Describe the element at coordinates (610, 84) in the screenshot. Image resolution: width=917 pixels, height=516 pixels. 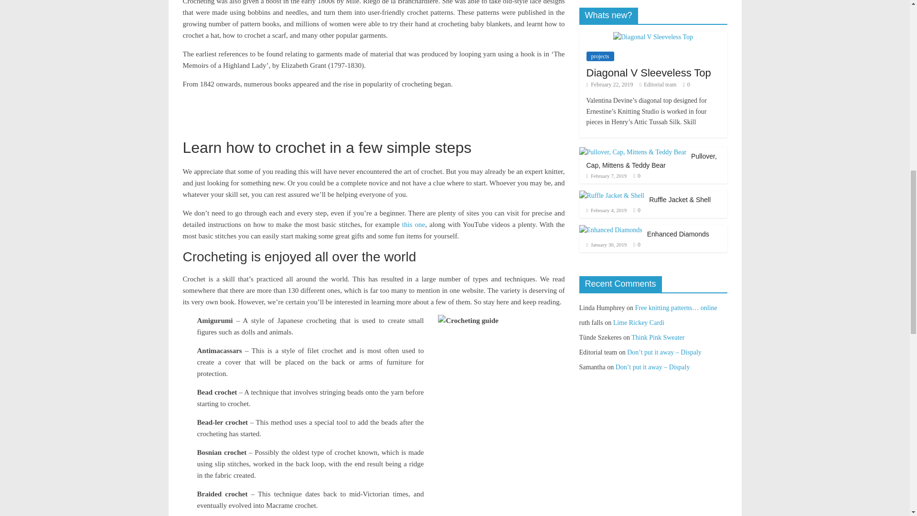
I see `February 22, 2019` at that location.